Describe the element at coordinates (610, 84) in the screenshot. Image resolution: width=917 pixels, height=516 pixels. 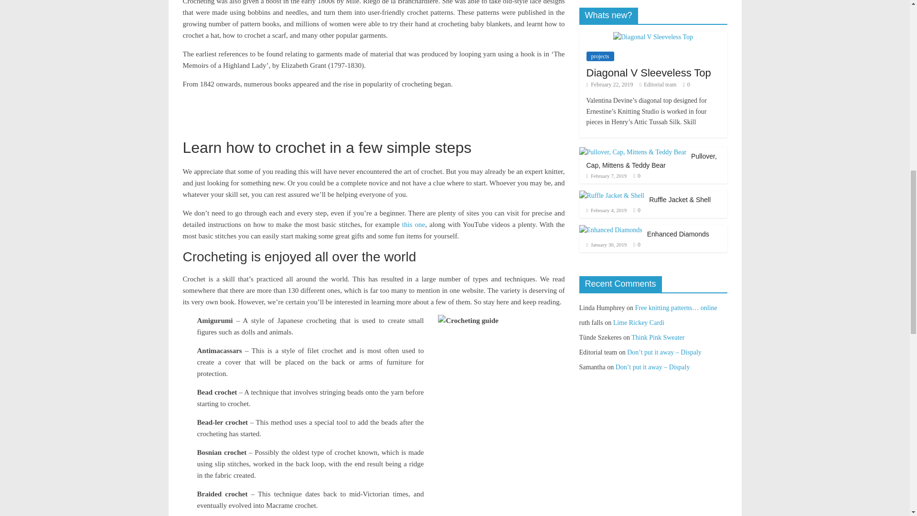
I see `February 22, 2019` at that location.